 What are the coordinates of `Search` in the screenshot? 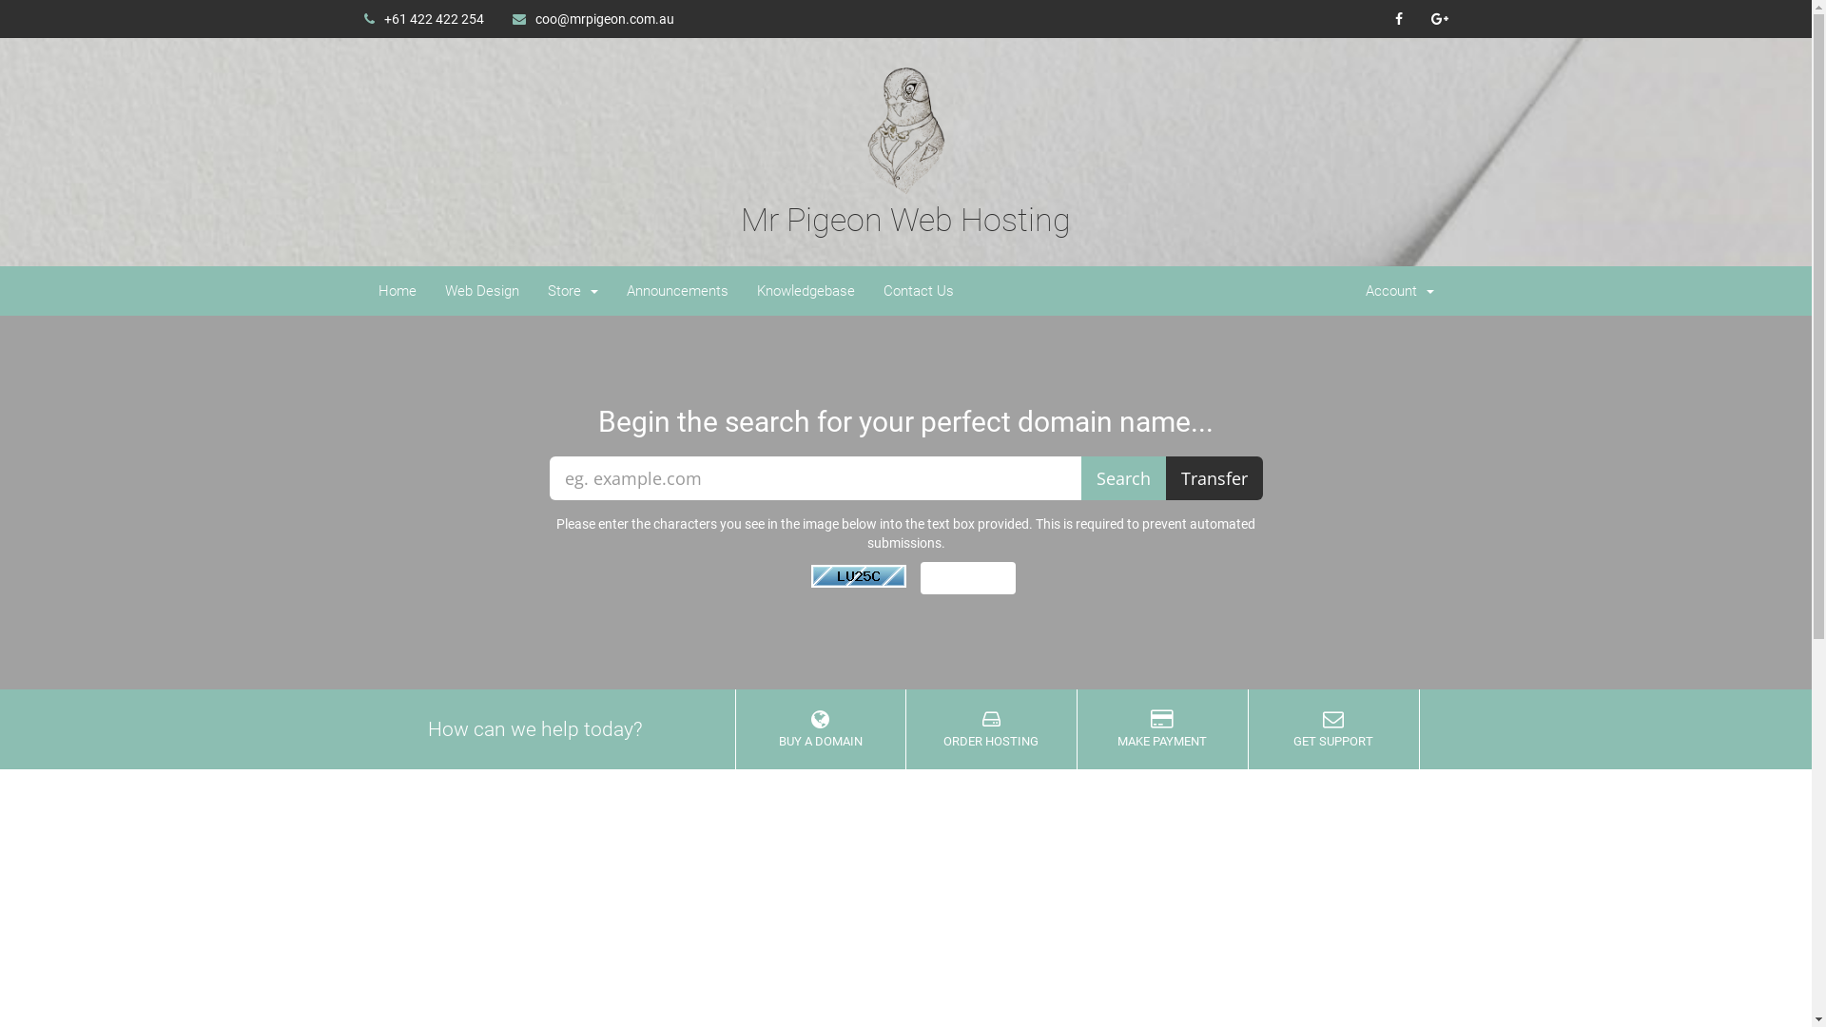 It's located at (1122, 478).